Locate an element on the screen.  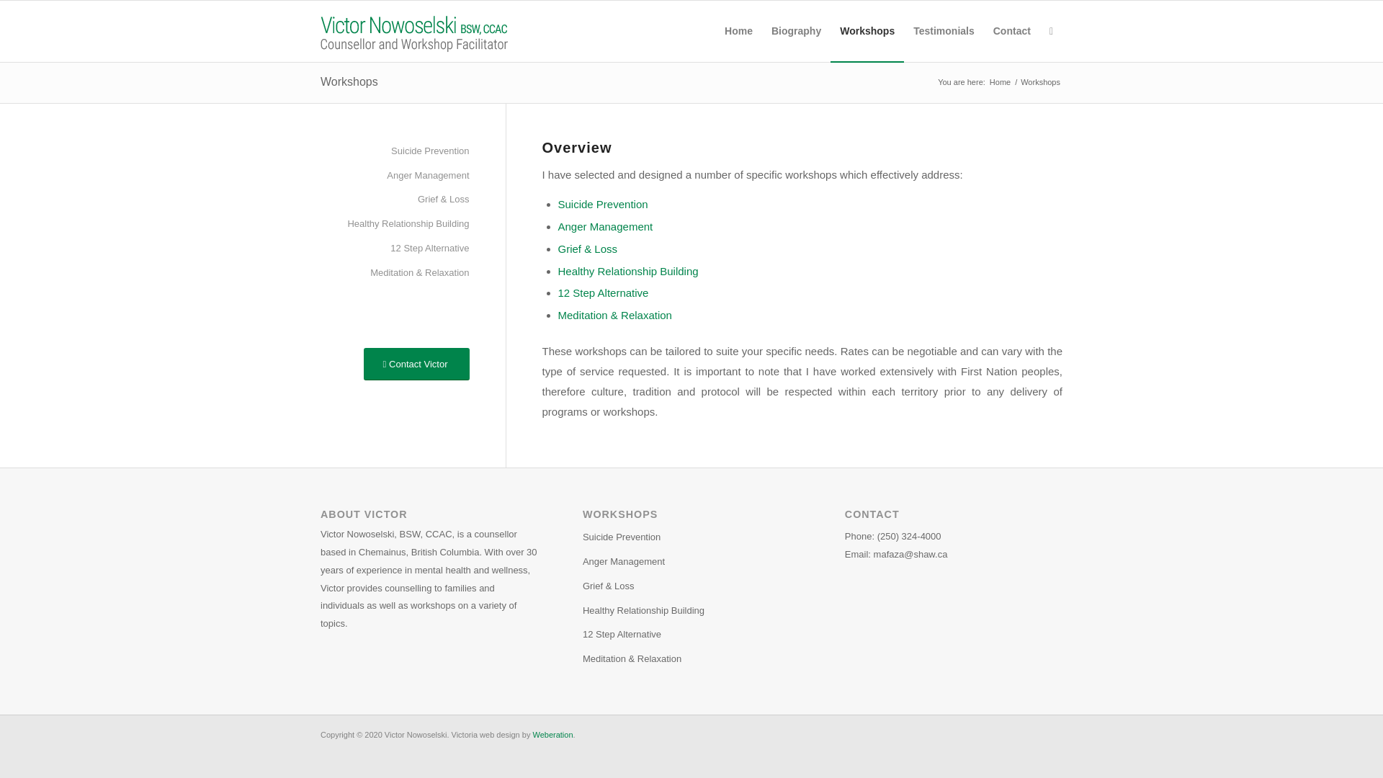
Victor Nowoselski is located at coordinates (1000, 82).